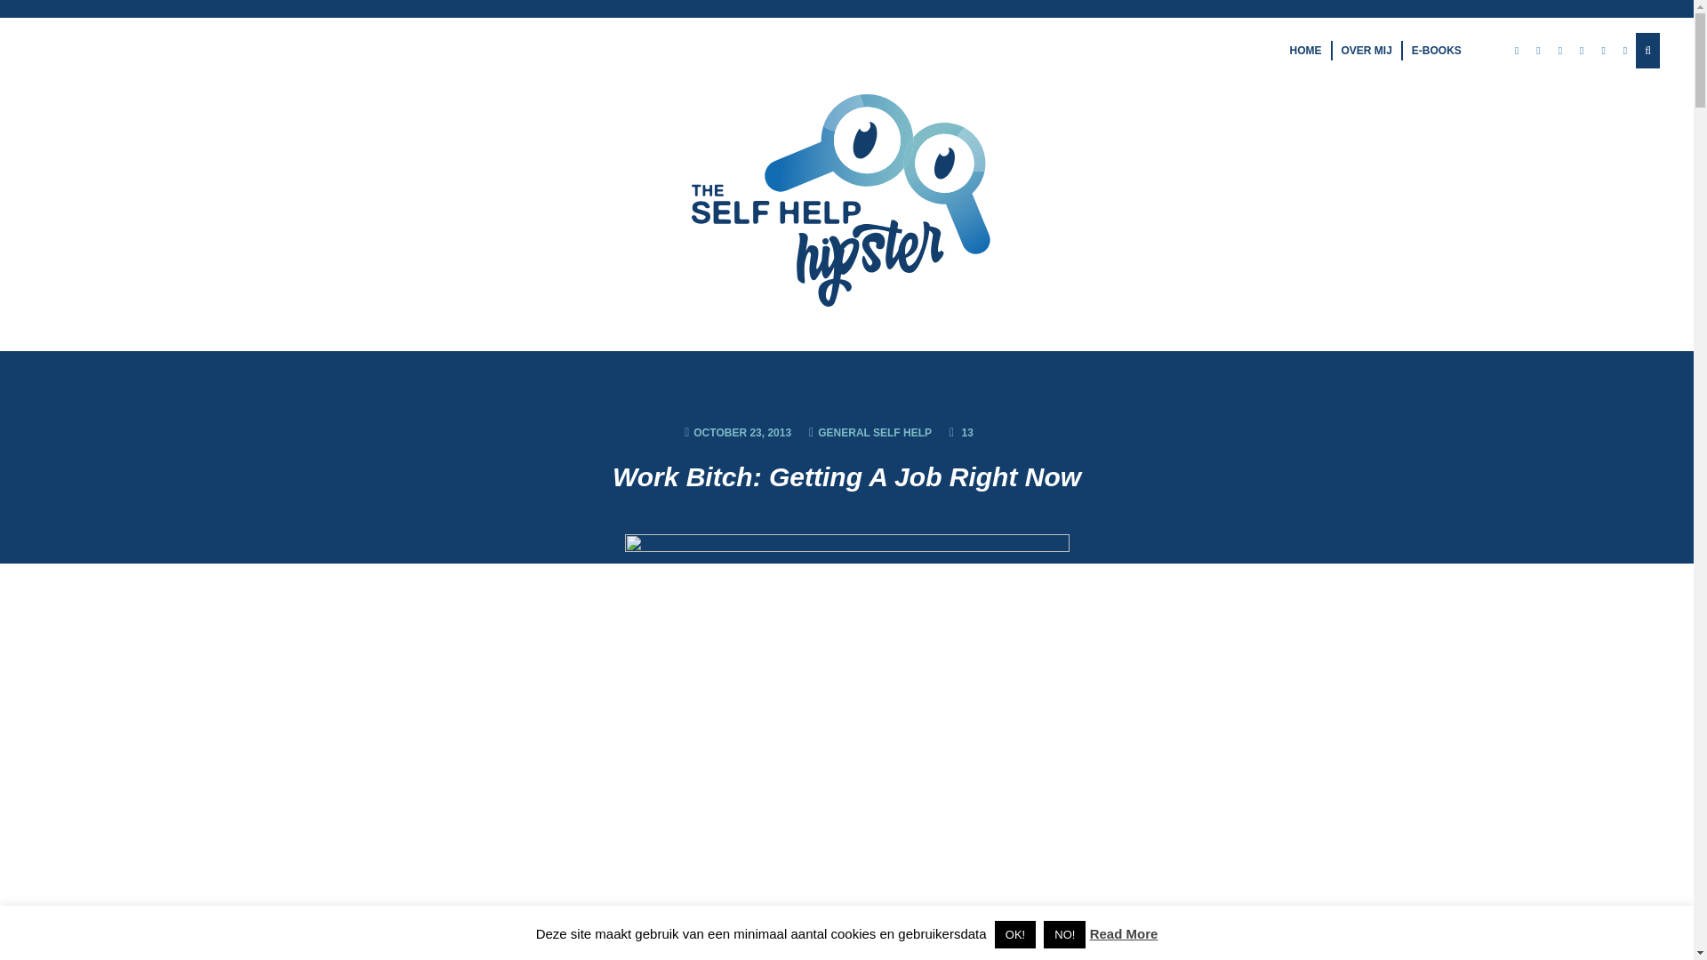 The width and height of the screenshot is (1707, 960). What do you see at coordinates (1436, 50) in the screenshot?
I see `E-BOOKS` at bounding box center [1436, 50].